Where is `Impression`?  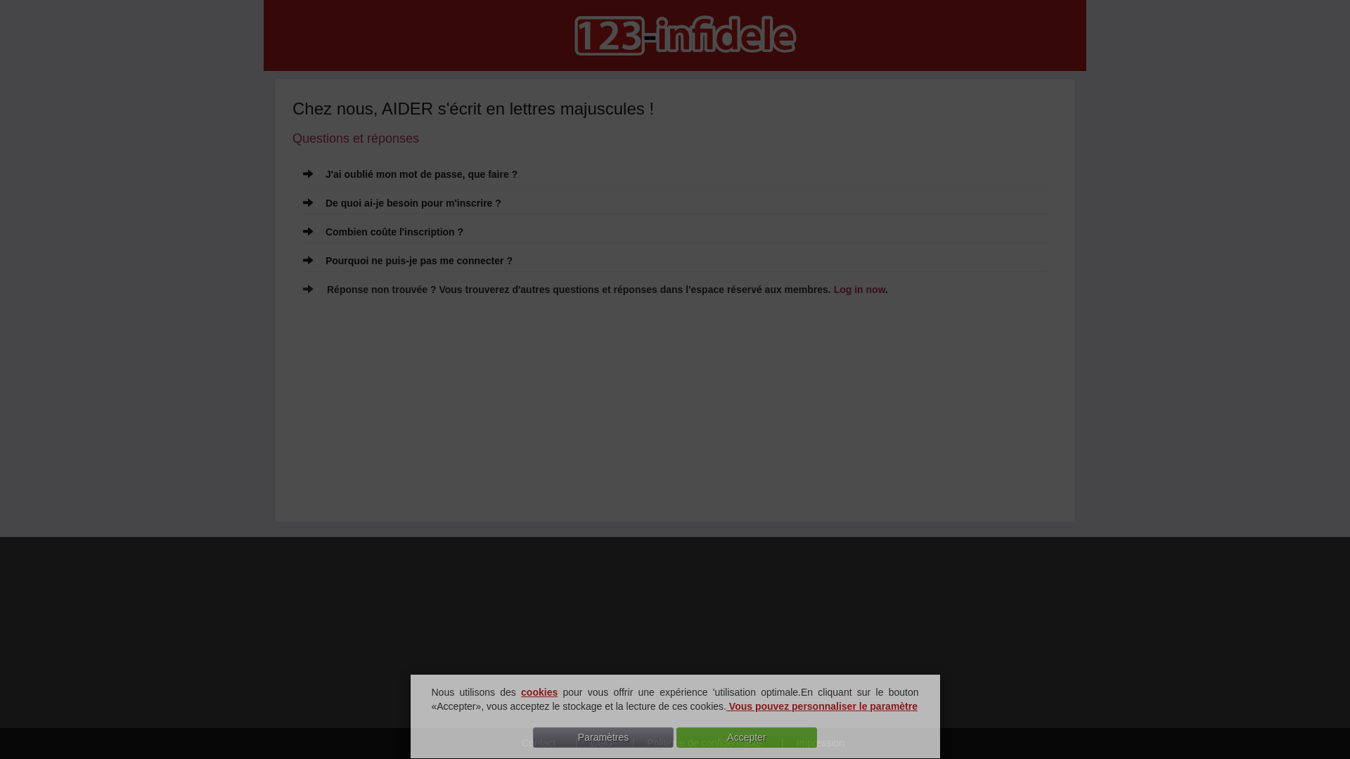
Impression is located at coordinates (808, 743).